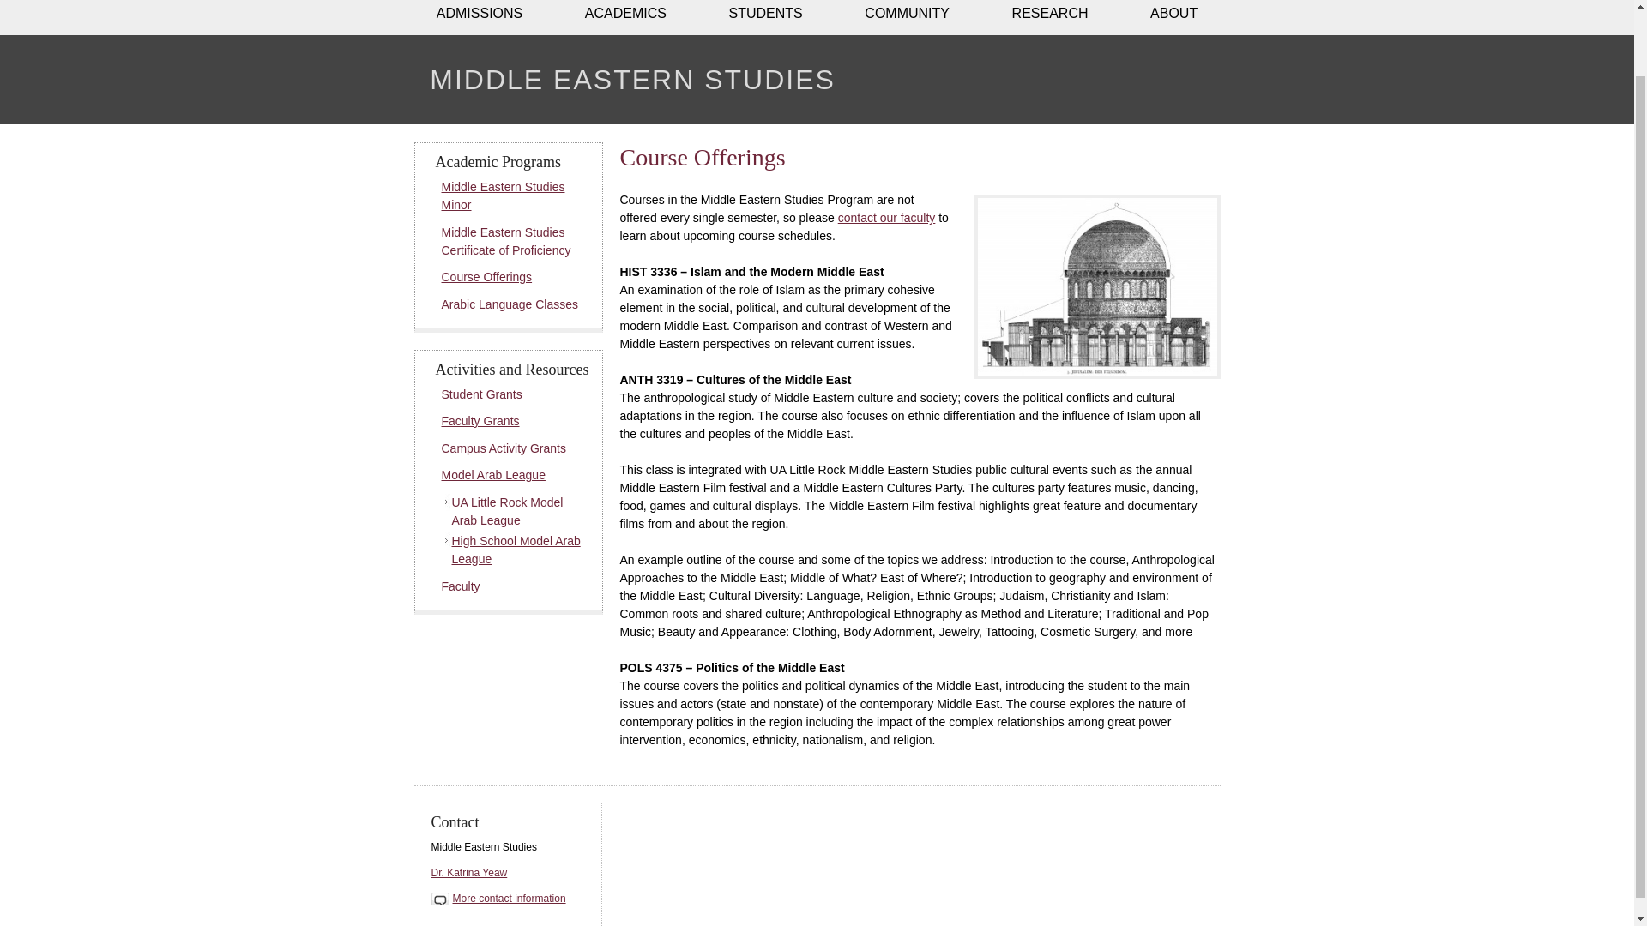 The image size is (1647, 926). I want to click on ACADEMICS, so click(626, 17).